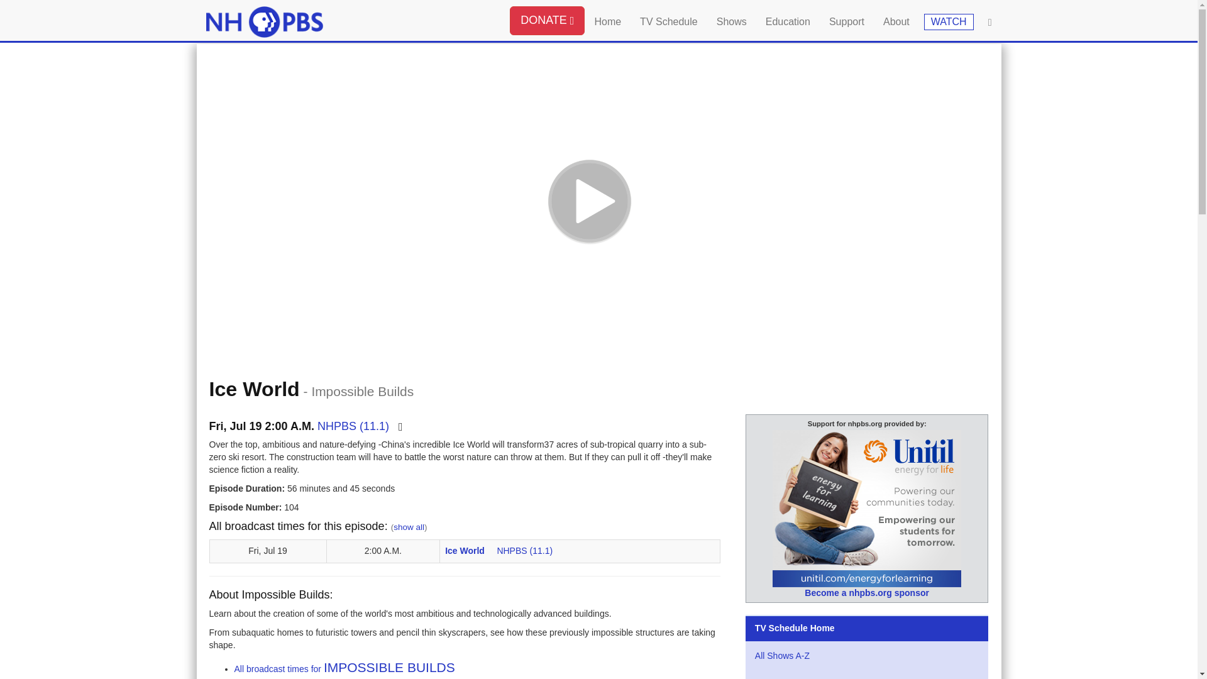 The height and width of the screenshot is (679, 1207). I want to click on Ice World, so click(466, 551).